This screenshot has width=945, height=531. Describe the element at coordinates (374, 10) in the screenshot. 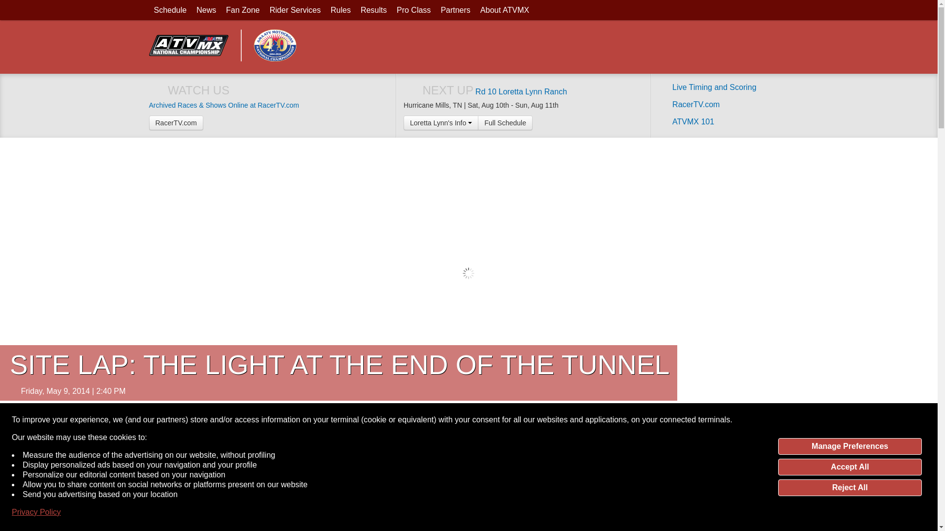

I see `Results` at that location.